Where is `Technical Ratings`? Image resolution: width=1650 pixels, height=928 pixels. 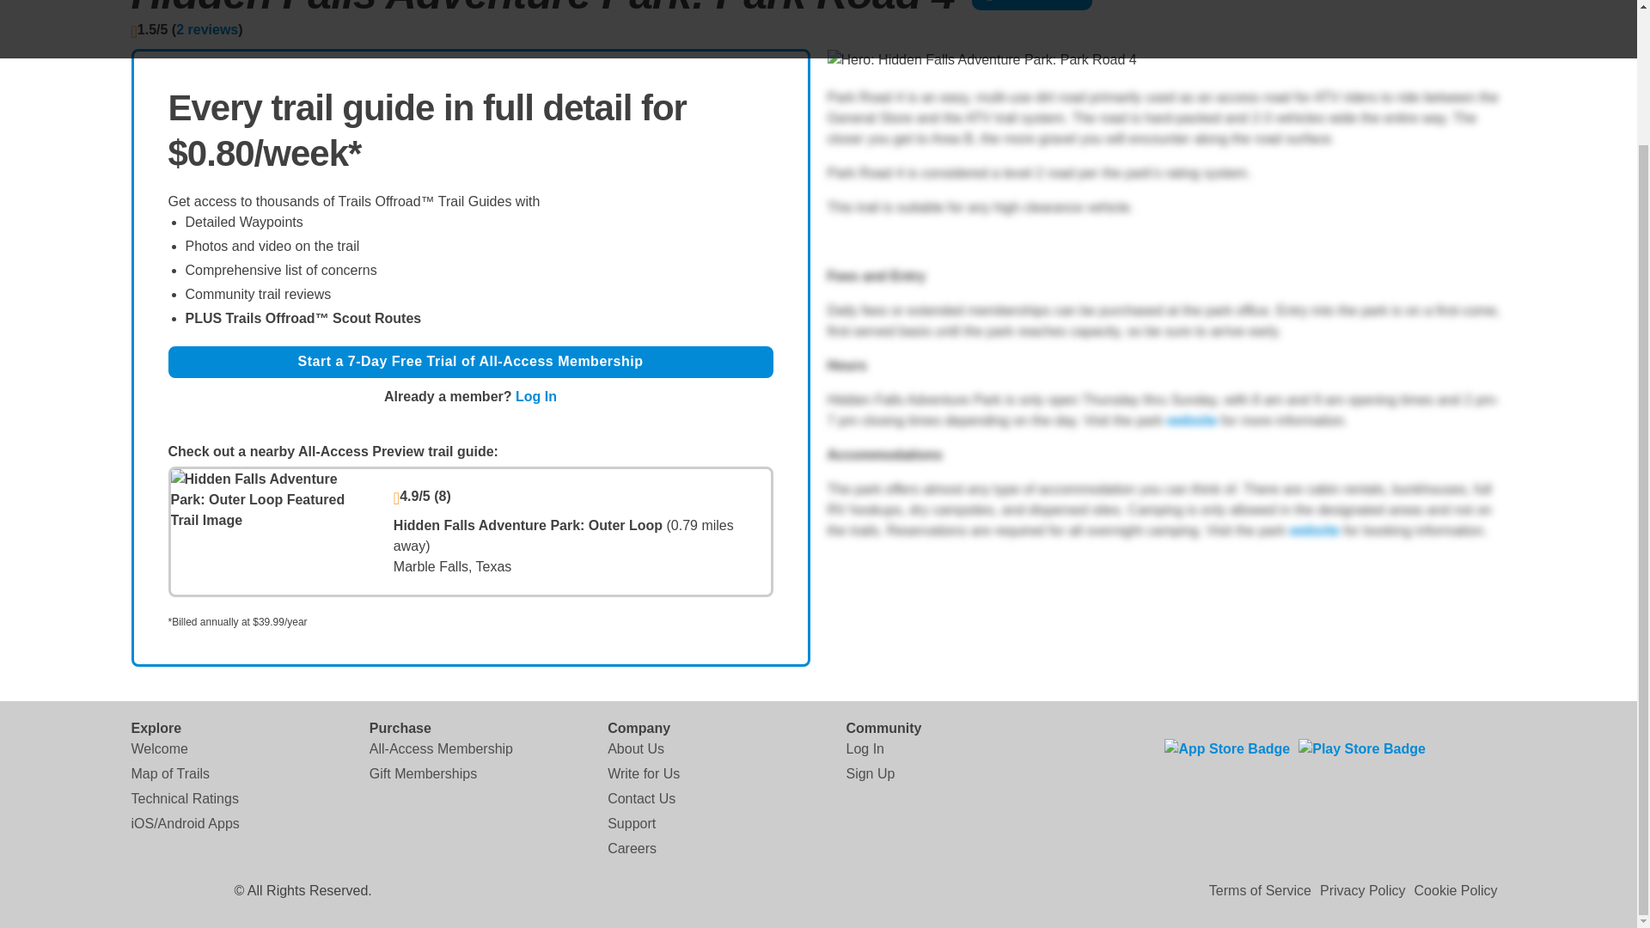 Technical Ratings is located at coordinates (184, 797).